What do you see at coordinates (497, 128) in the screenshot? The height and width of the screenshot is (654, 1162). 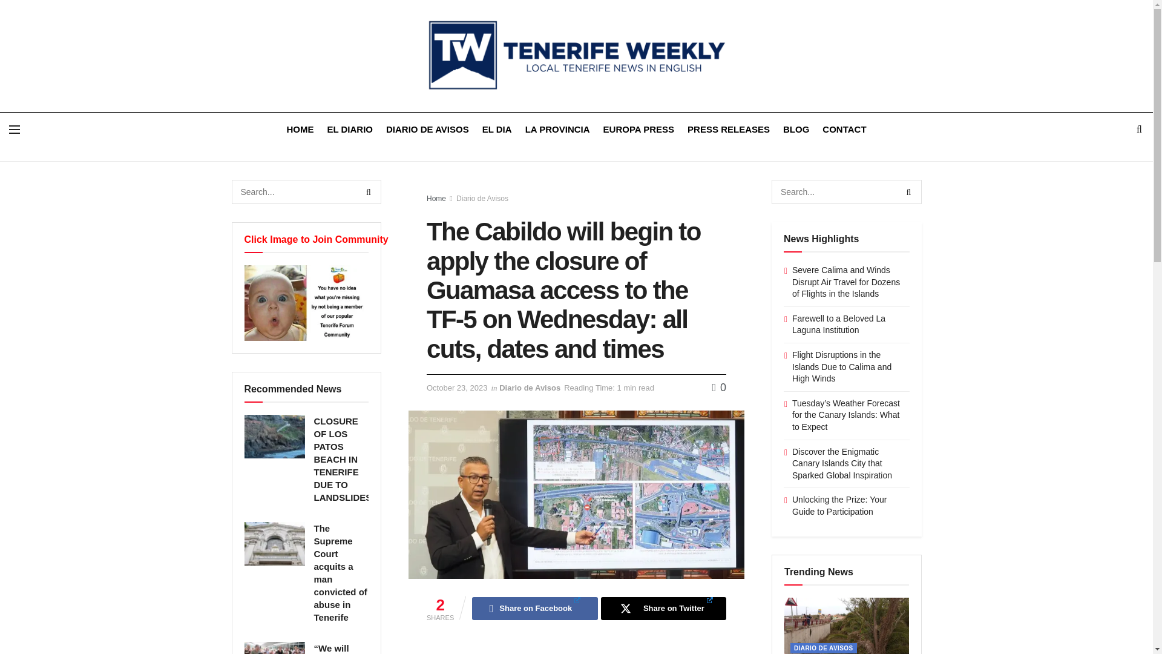 I see `EL DIA` at bounding box center [497, 128].